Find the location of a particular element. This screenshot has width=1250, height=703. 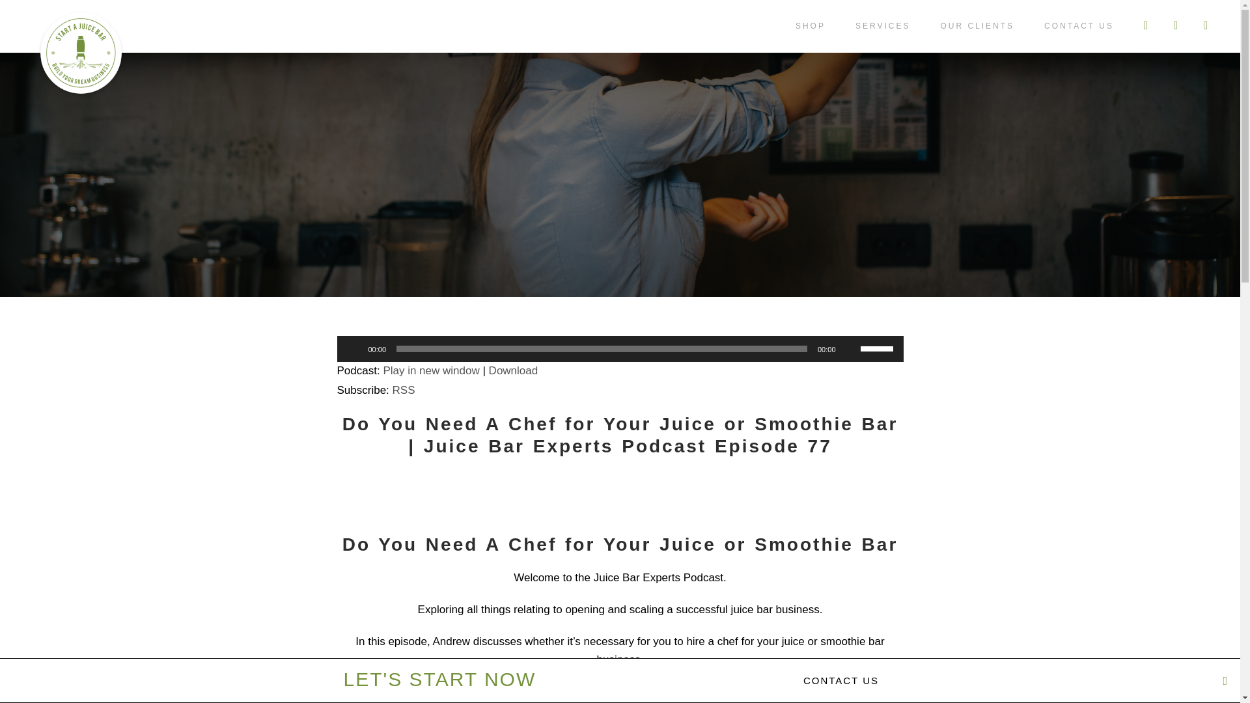

Download is located at coordinates (513, 370).